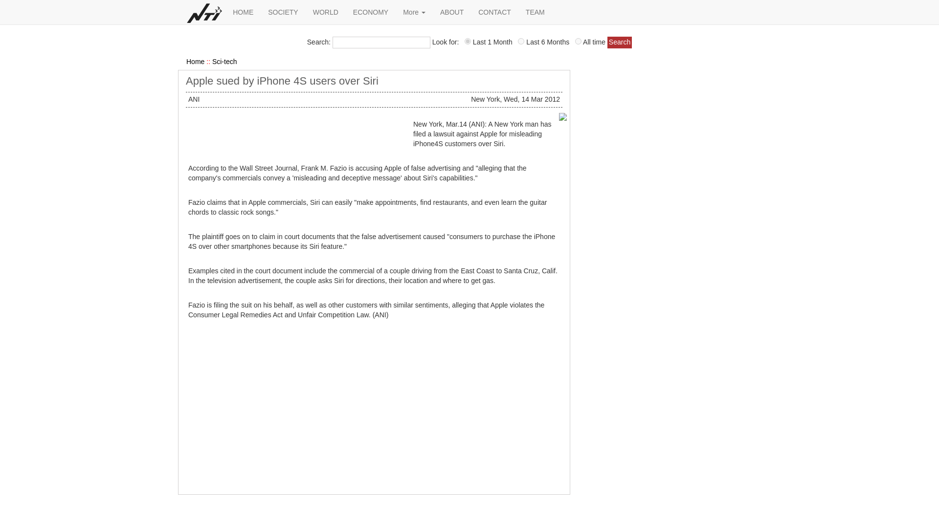 The height and width of the screenshot is (528, 939). I want to click on 6, so click(521, 41).